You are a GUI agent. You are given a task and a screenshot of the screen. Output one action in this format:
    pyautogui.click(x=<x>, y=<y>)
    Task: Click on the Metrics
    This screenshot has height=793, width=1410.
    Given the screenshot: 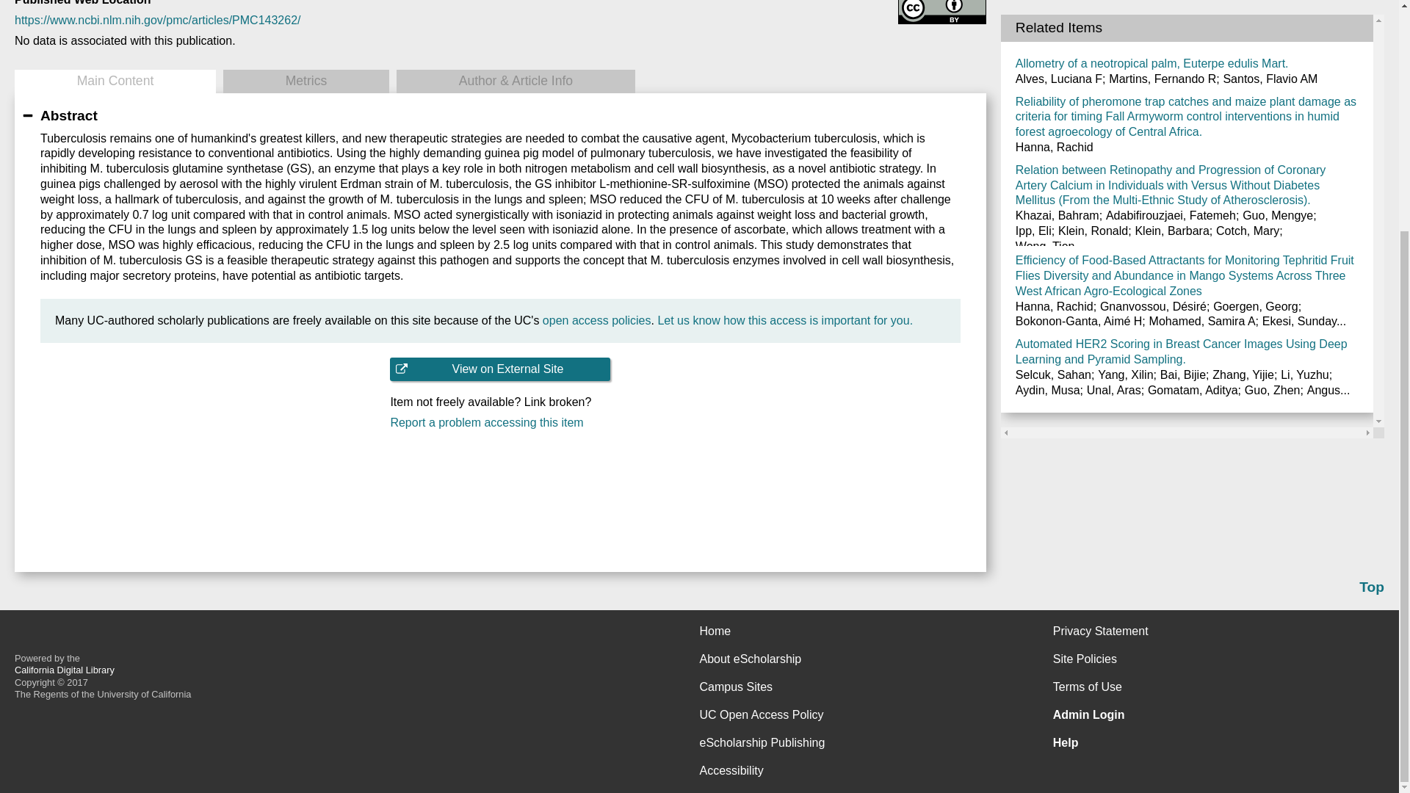 What is the action you would take?
    pyautogui.click(x=305, y=82)
    